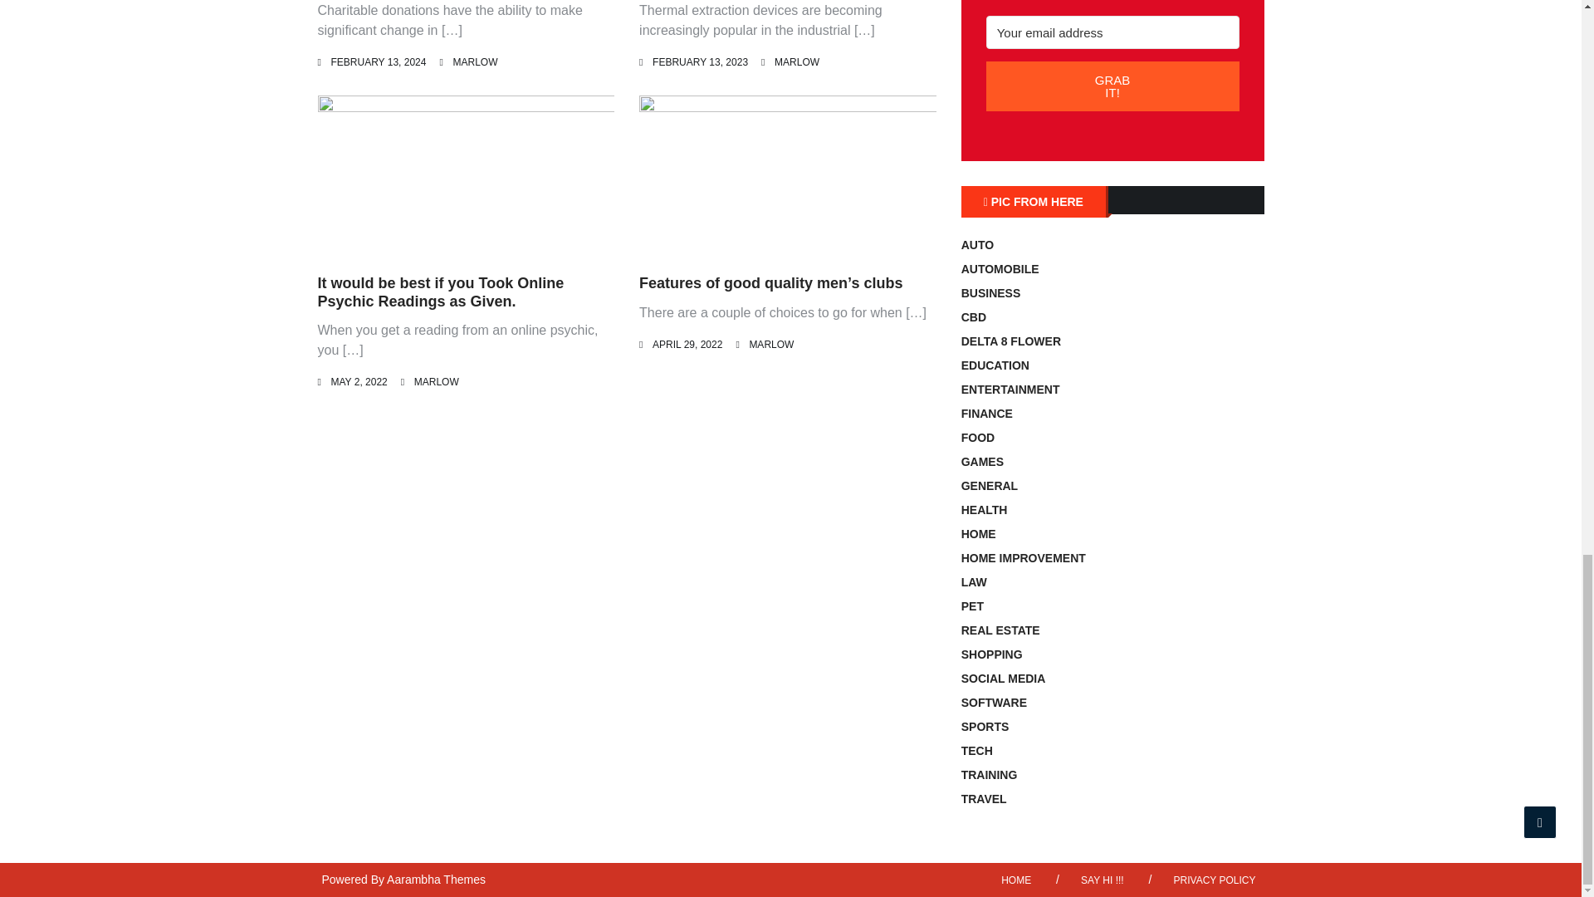  I want to click on FEBRUARY 13, 2024, so click(377, 62).